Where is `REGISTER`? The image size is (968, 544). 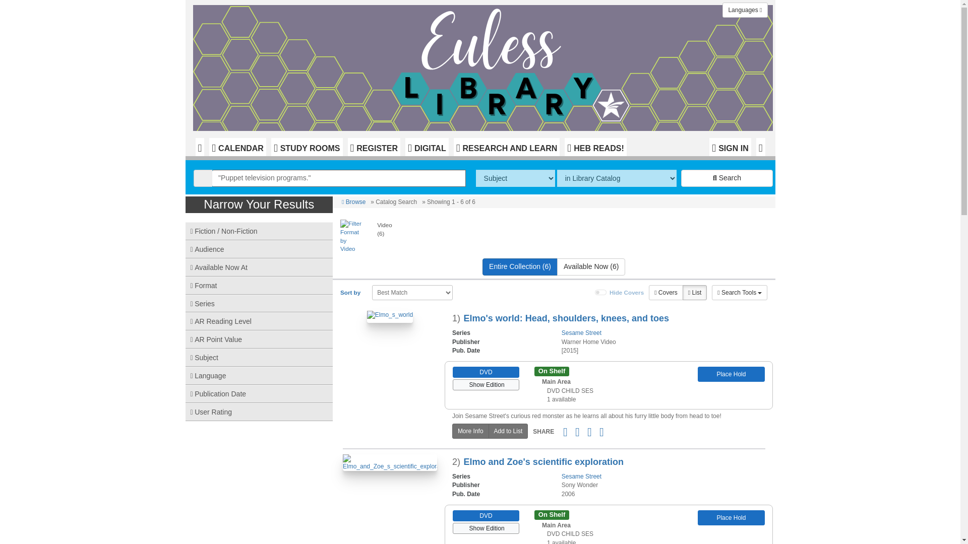
REGISTER is located at coordinates (374, 147).